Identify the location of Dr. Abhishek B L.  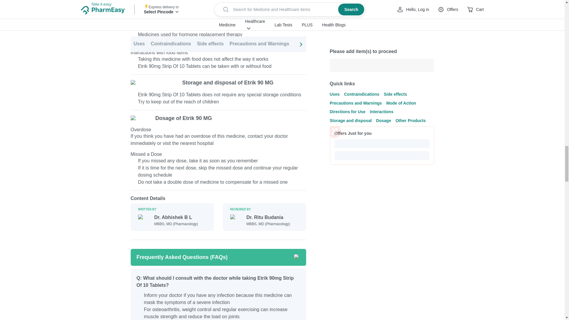
(176, 217).